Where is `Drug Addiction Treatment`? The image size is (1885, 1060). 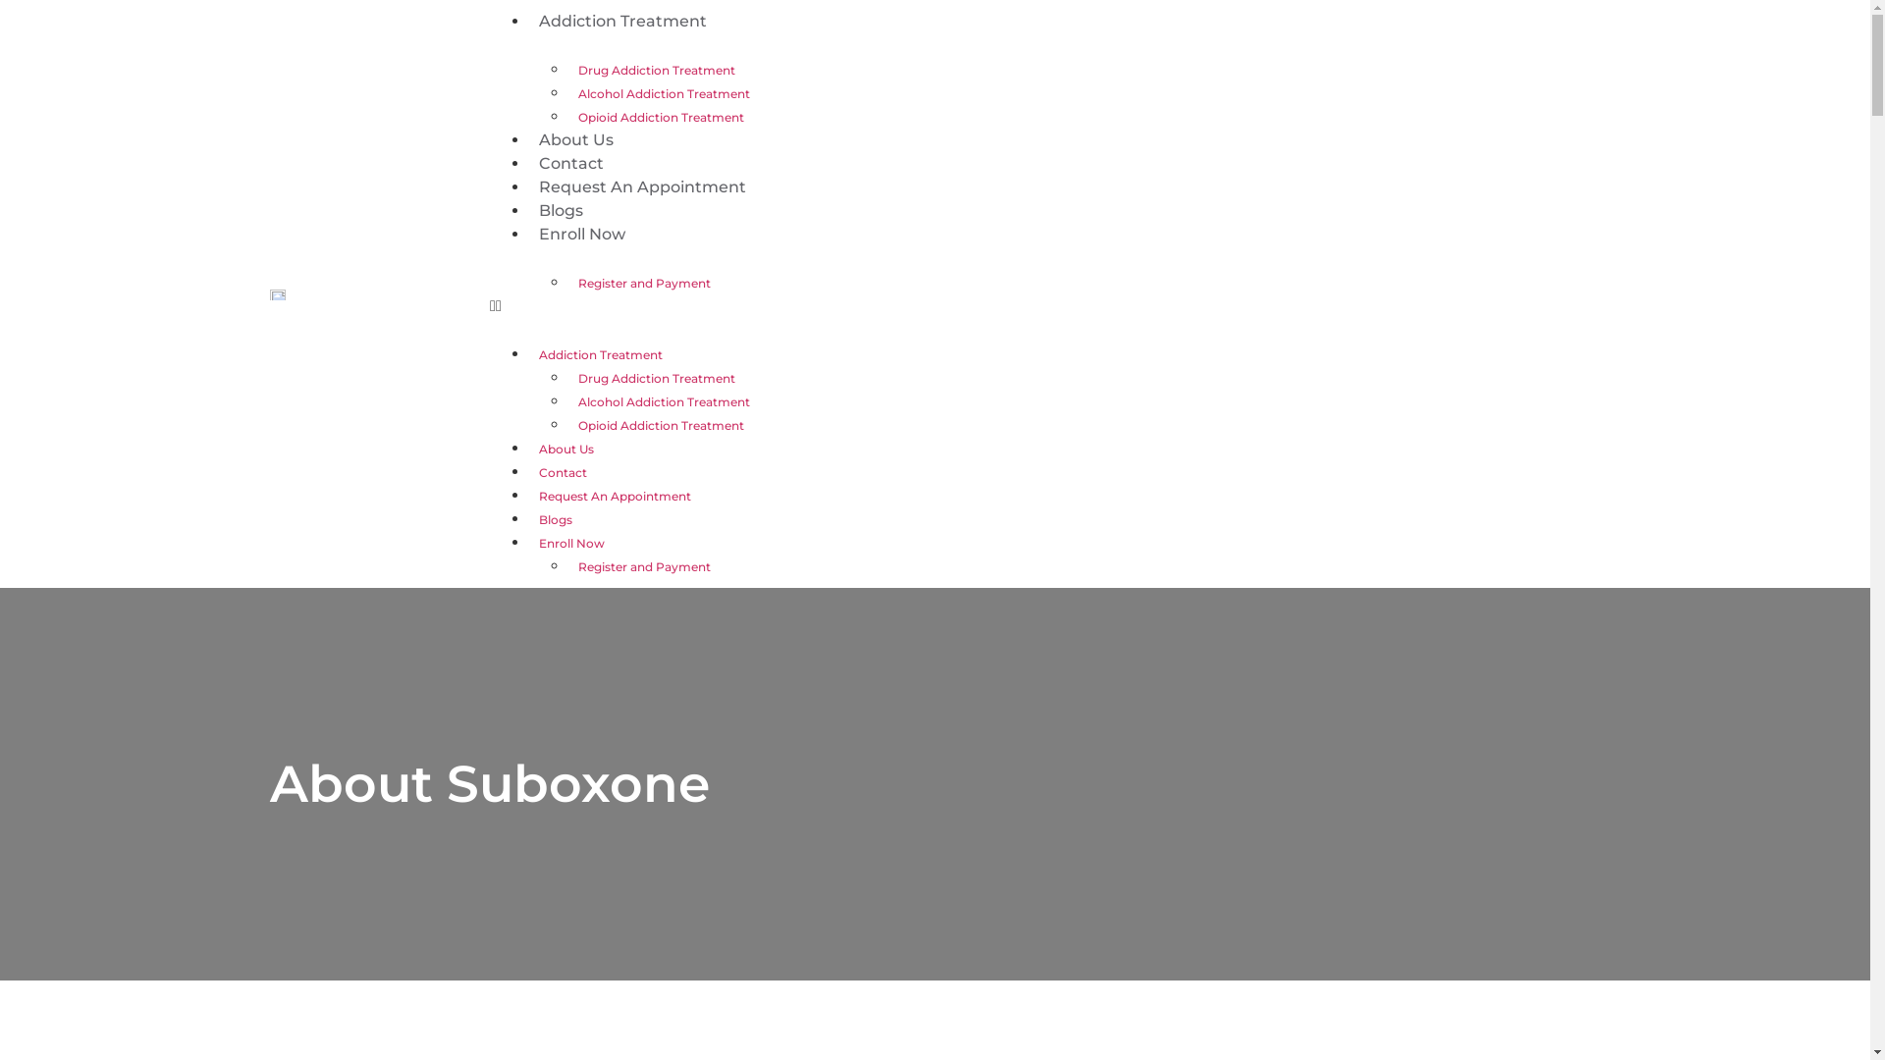 Drug Addiction Treatment is located at coordinates (657, 71).